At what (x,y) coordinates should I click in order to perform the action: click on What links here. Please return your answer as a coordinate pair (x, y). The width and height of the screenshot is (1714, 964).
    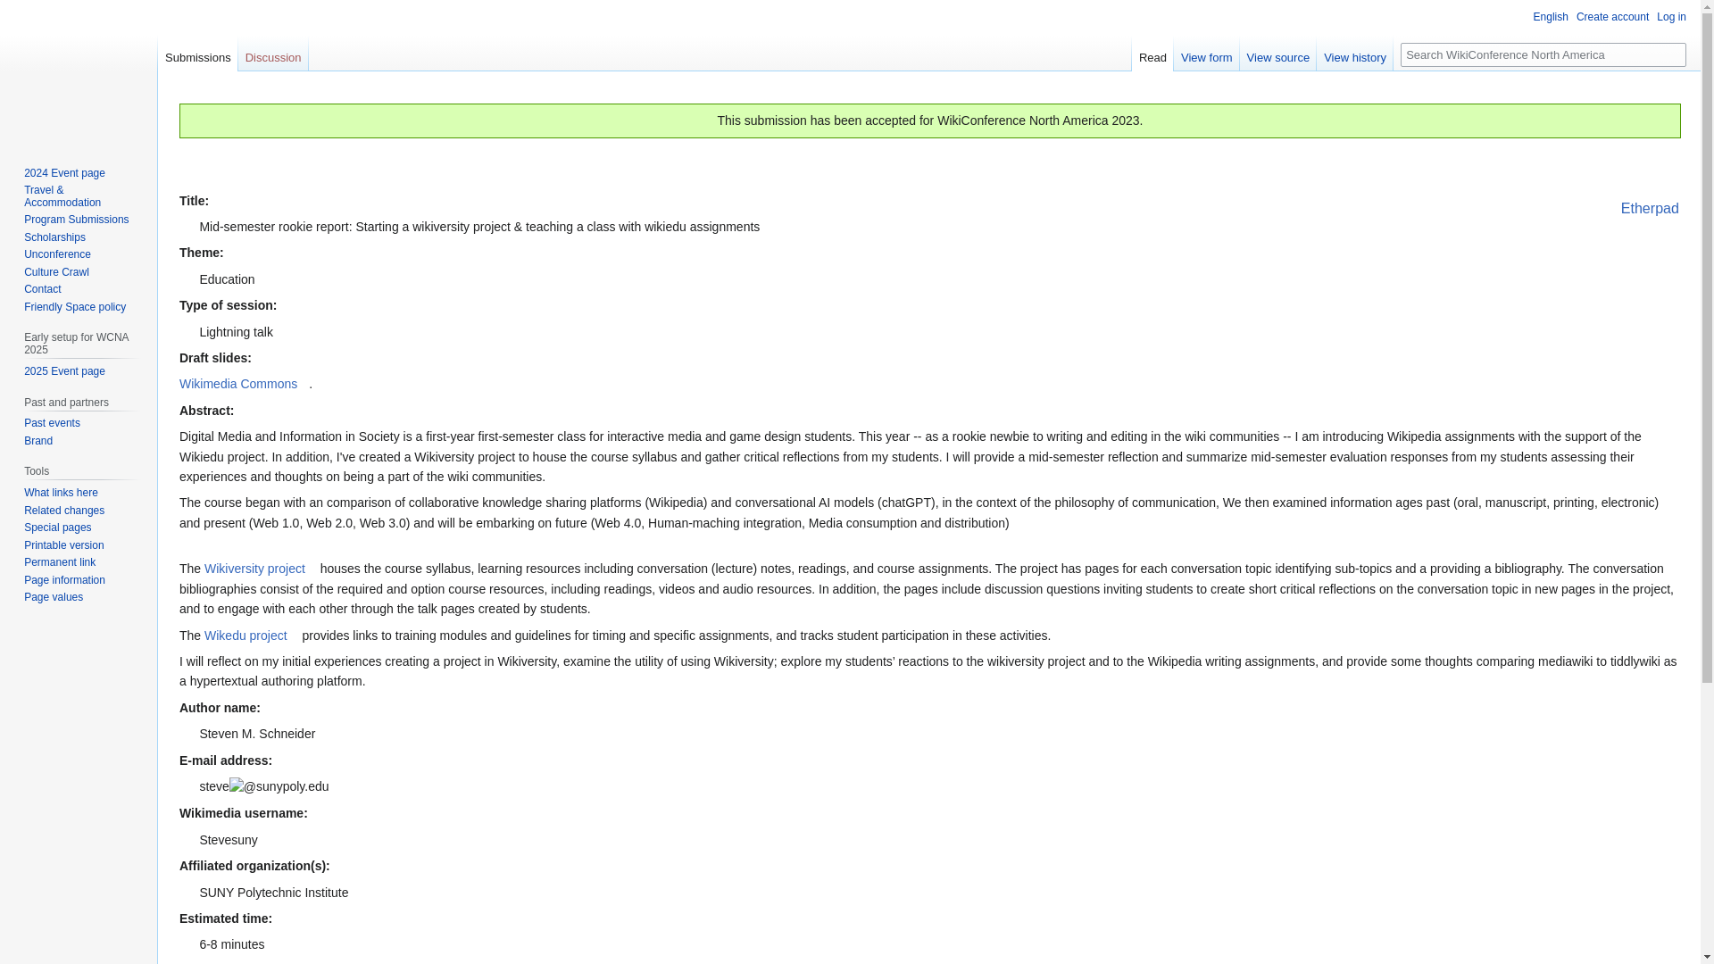
    Looking at the image, I should click on (61, 493).